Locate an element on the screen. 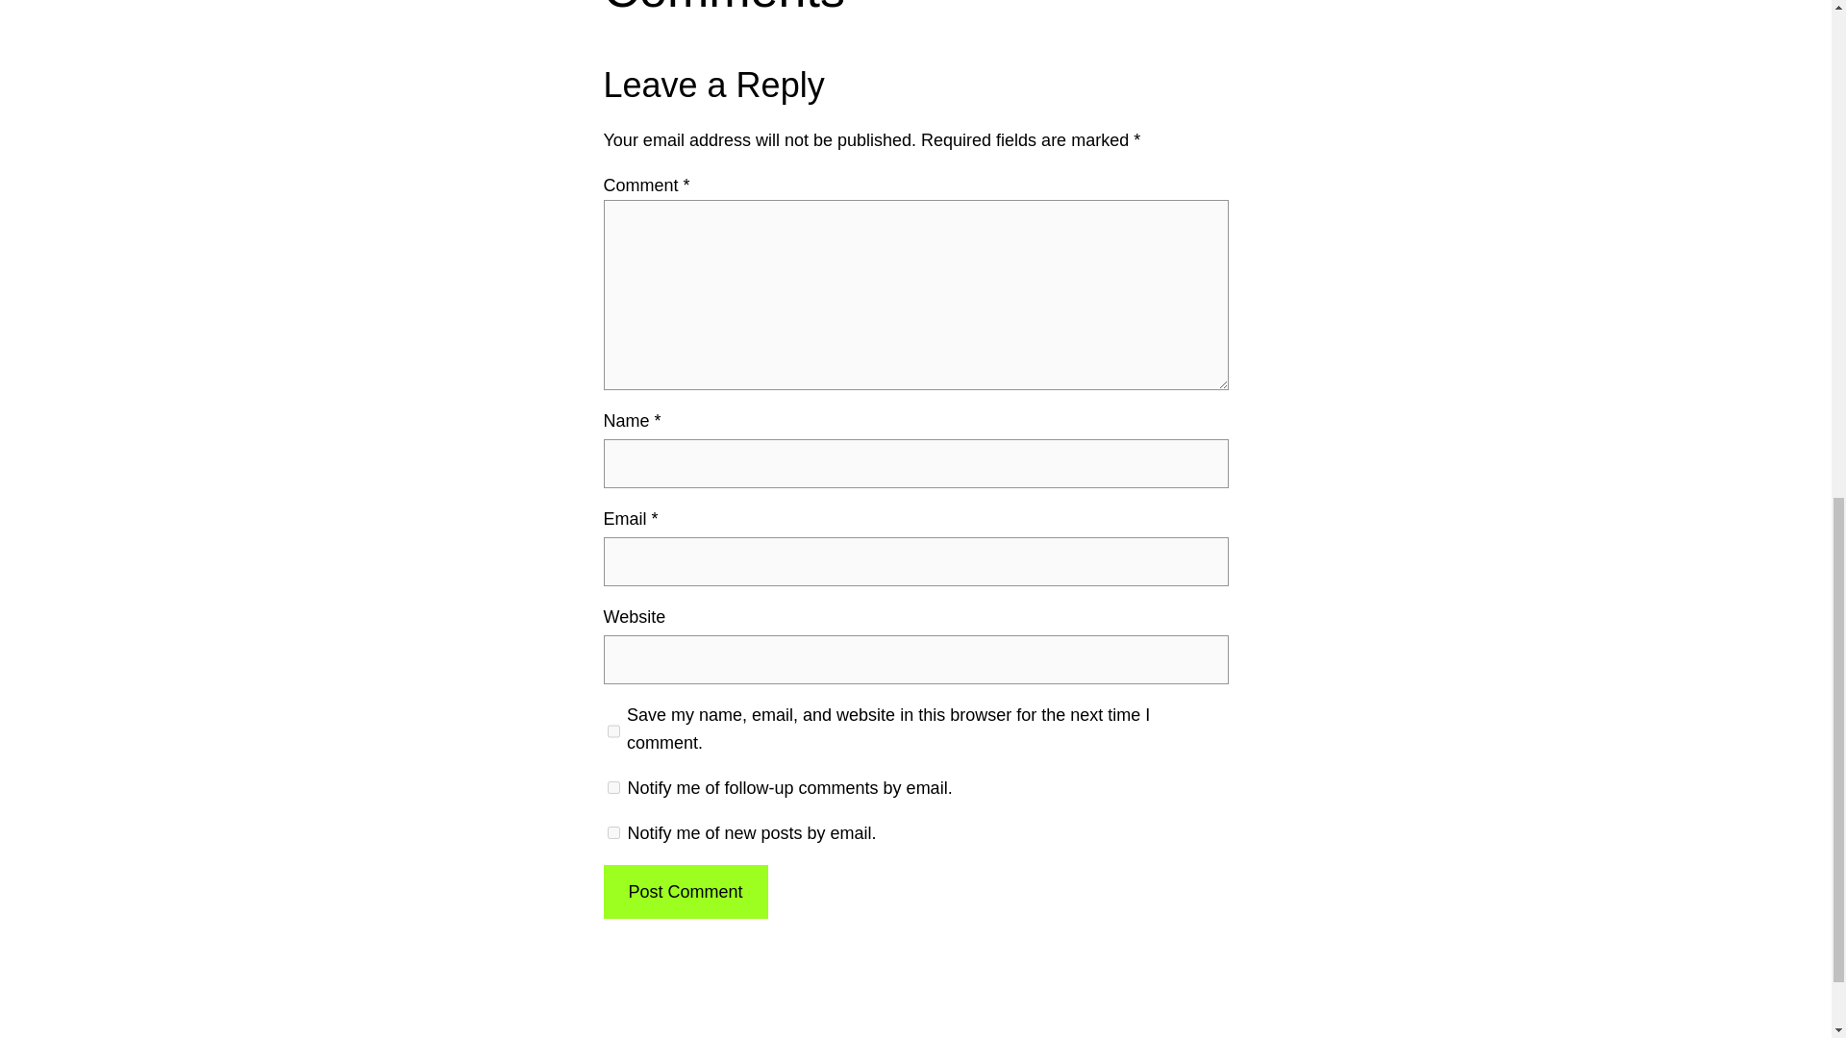  subscribe is located at coordinates (613, 832).